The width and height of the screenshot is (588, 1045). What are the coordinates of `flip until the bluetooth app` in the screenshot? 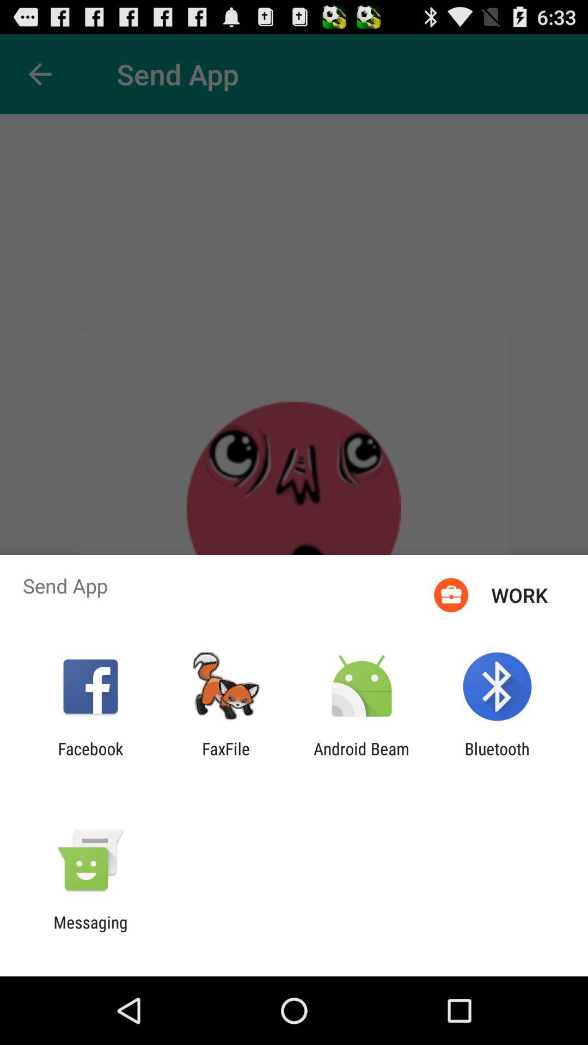 It's located at (497, 758).